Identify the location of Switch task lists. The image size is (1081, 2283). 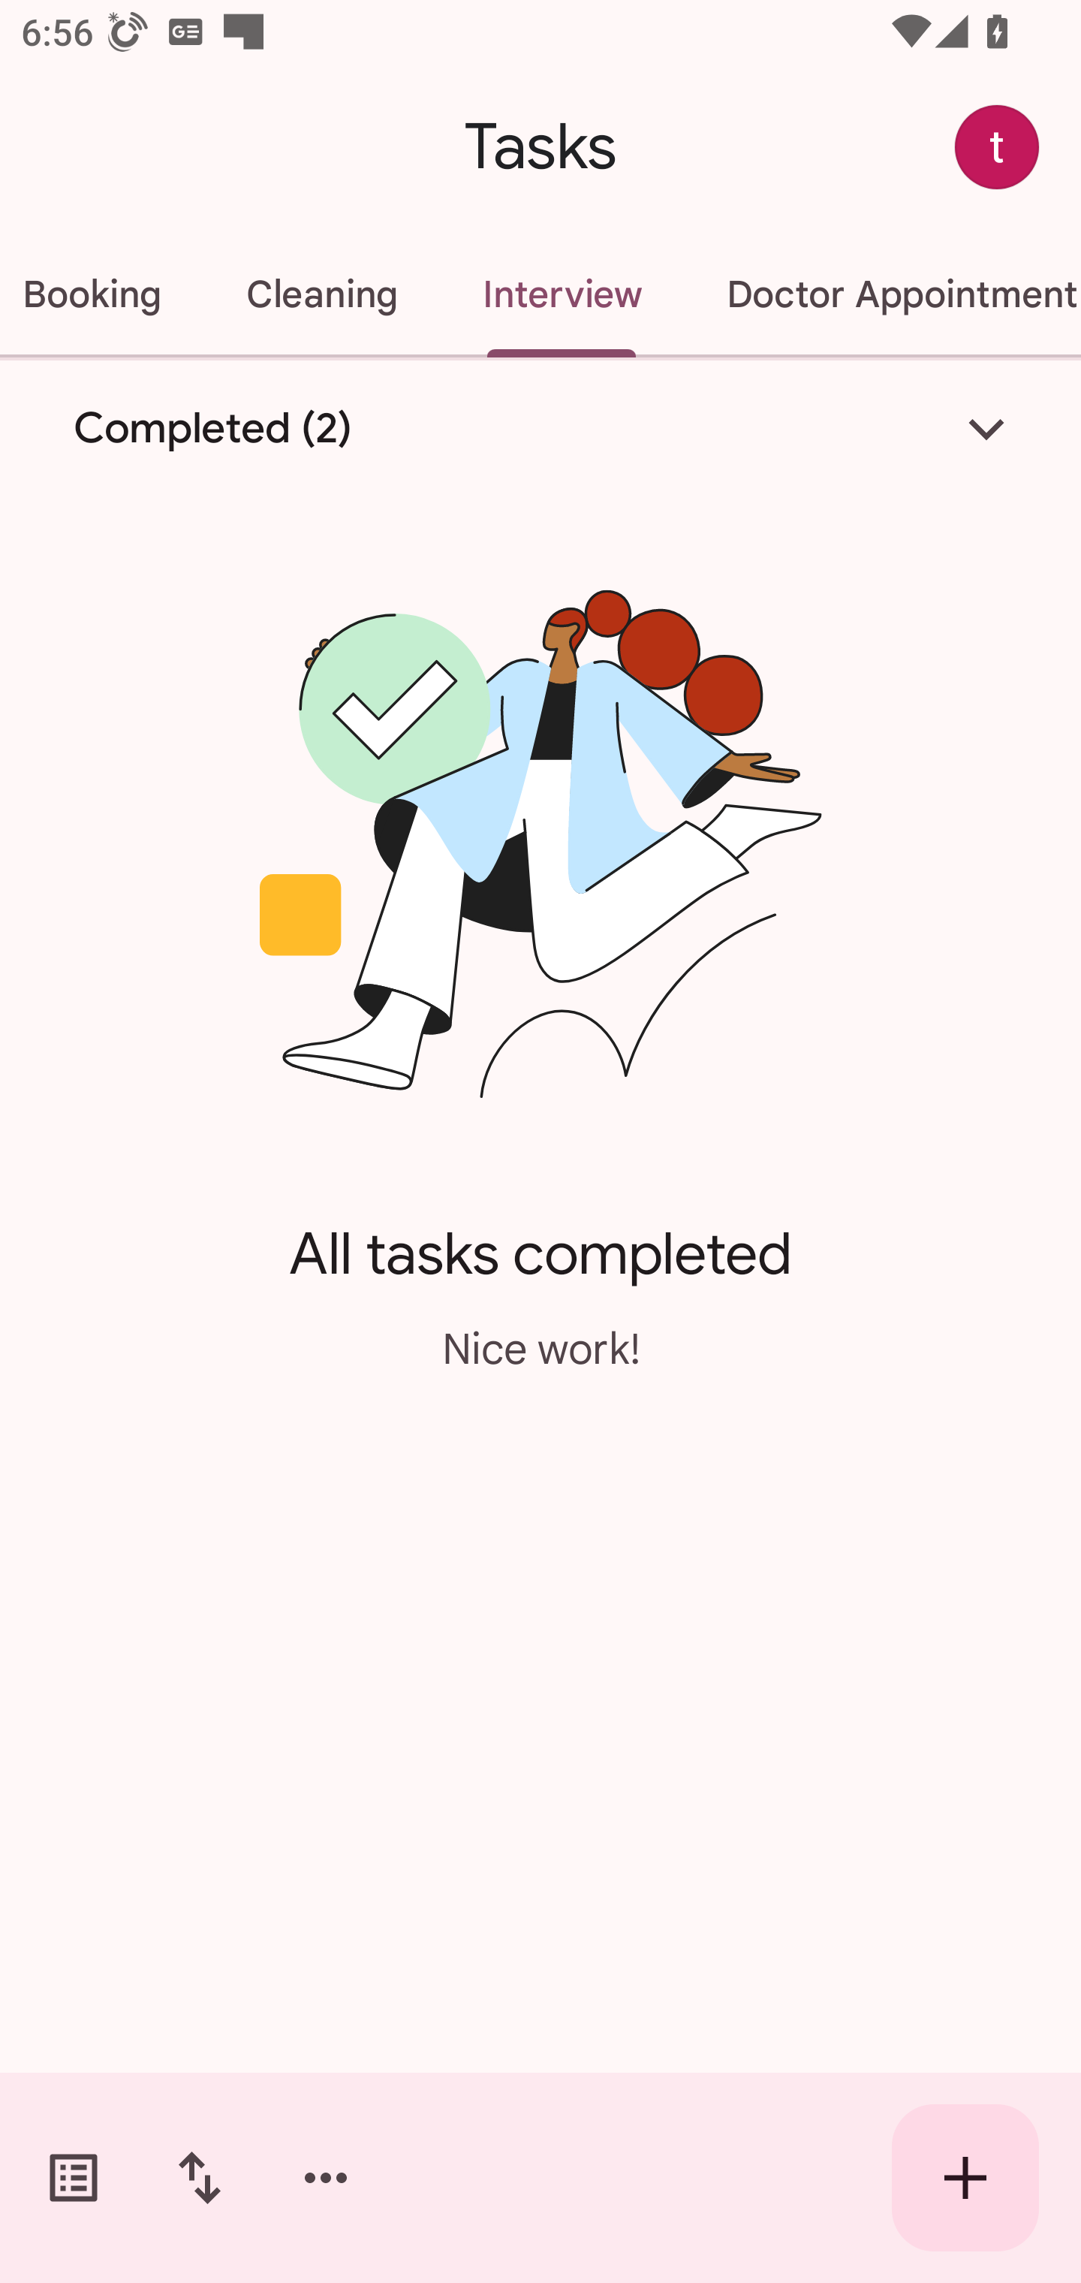
(74, 2178).